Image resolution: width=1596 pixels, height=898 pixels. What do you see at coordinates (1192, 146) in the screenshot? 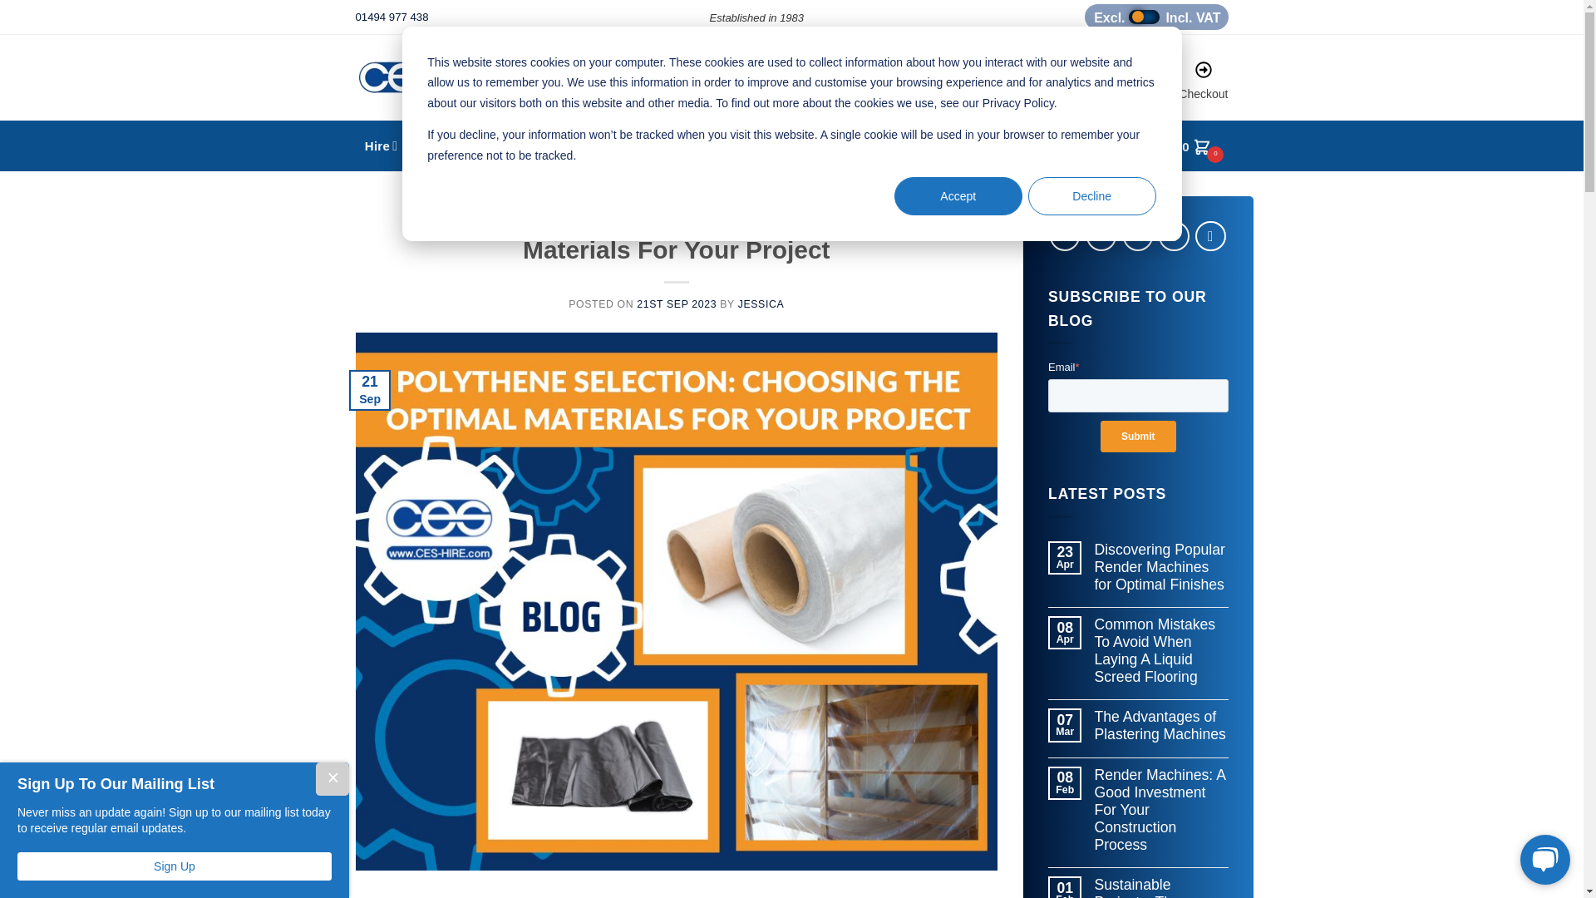
I see `View your shopping cart` at bounding box center [1192, 146].